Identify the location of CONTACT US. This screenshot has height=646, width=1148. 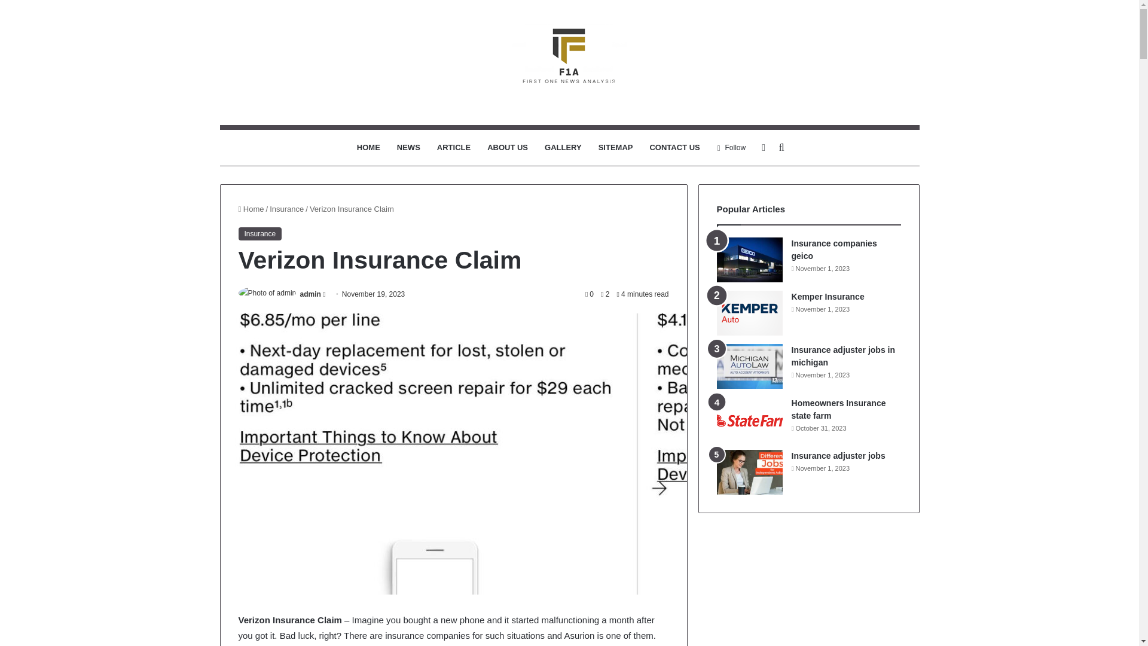
(674, 147).